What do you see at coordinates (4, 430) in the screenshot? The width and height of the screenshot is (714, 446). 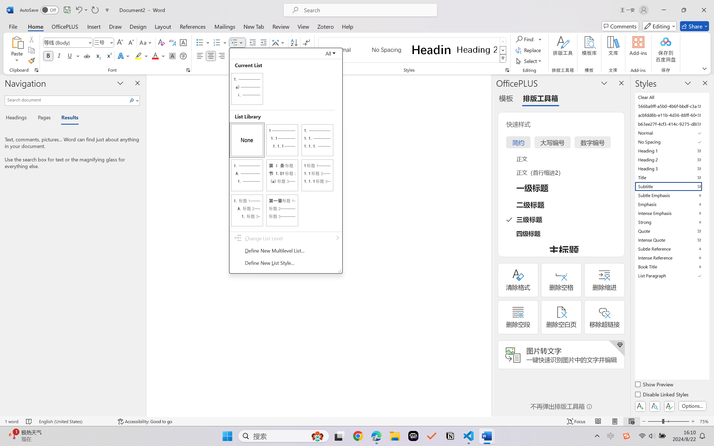 I see `remote` at bounding box center [4, 430].